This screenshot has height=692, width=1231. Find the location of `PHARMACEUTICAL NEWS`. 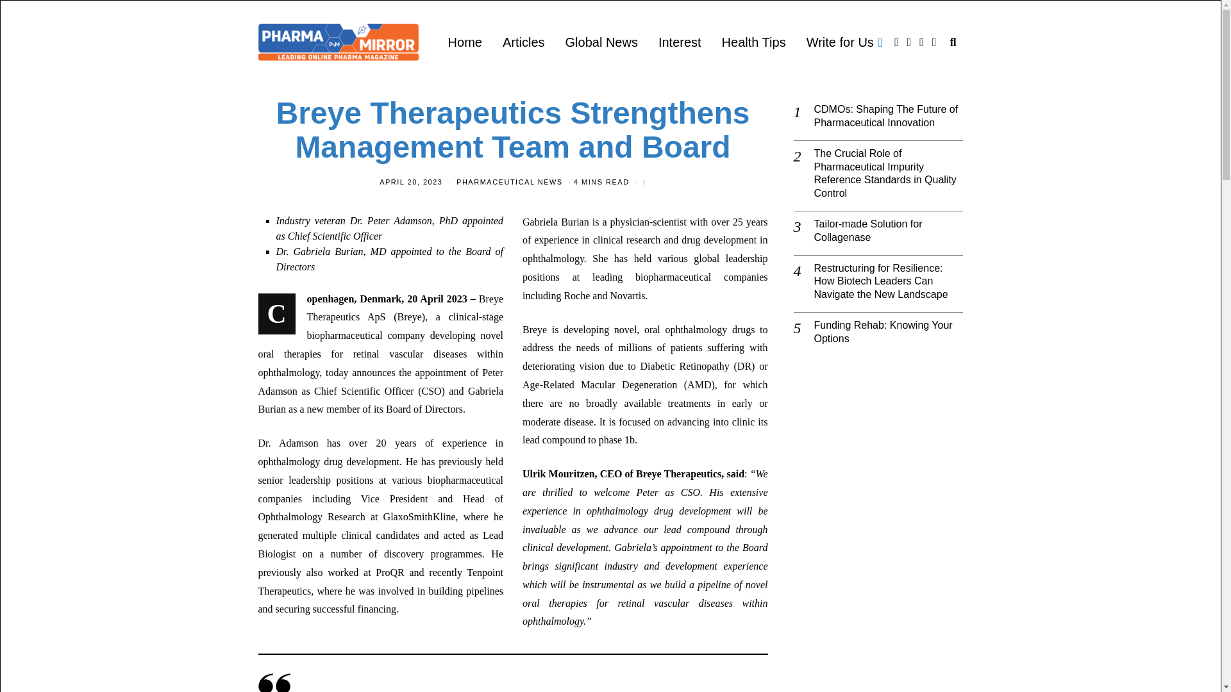

PHARMACEUTICAL NEWS is located at coordinates (509, 182).